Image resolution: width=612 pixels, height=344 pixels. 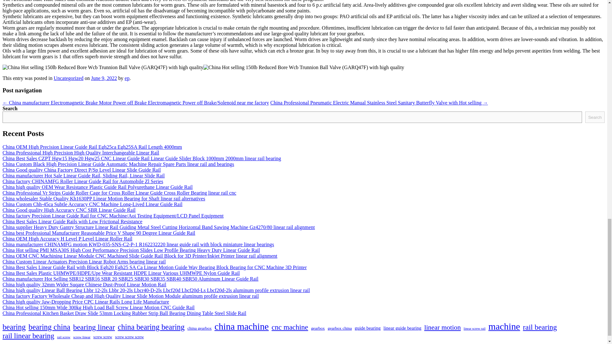 What do you see at coordinates (67, 239) in the screenshot?
I see `China OEM High Accuracy H Level P Level Linear Roller Rail` at bounding box center [67, 239].